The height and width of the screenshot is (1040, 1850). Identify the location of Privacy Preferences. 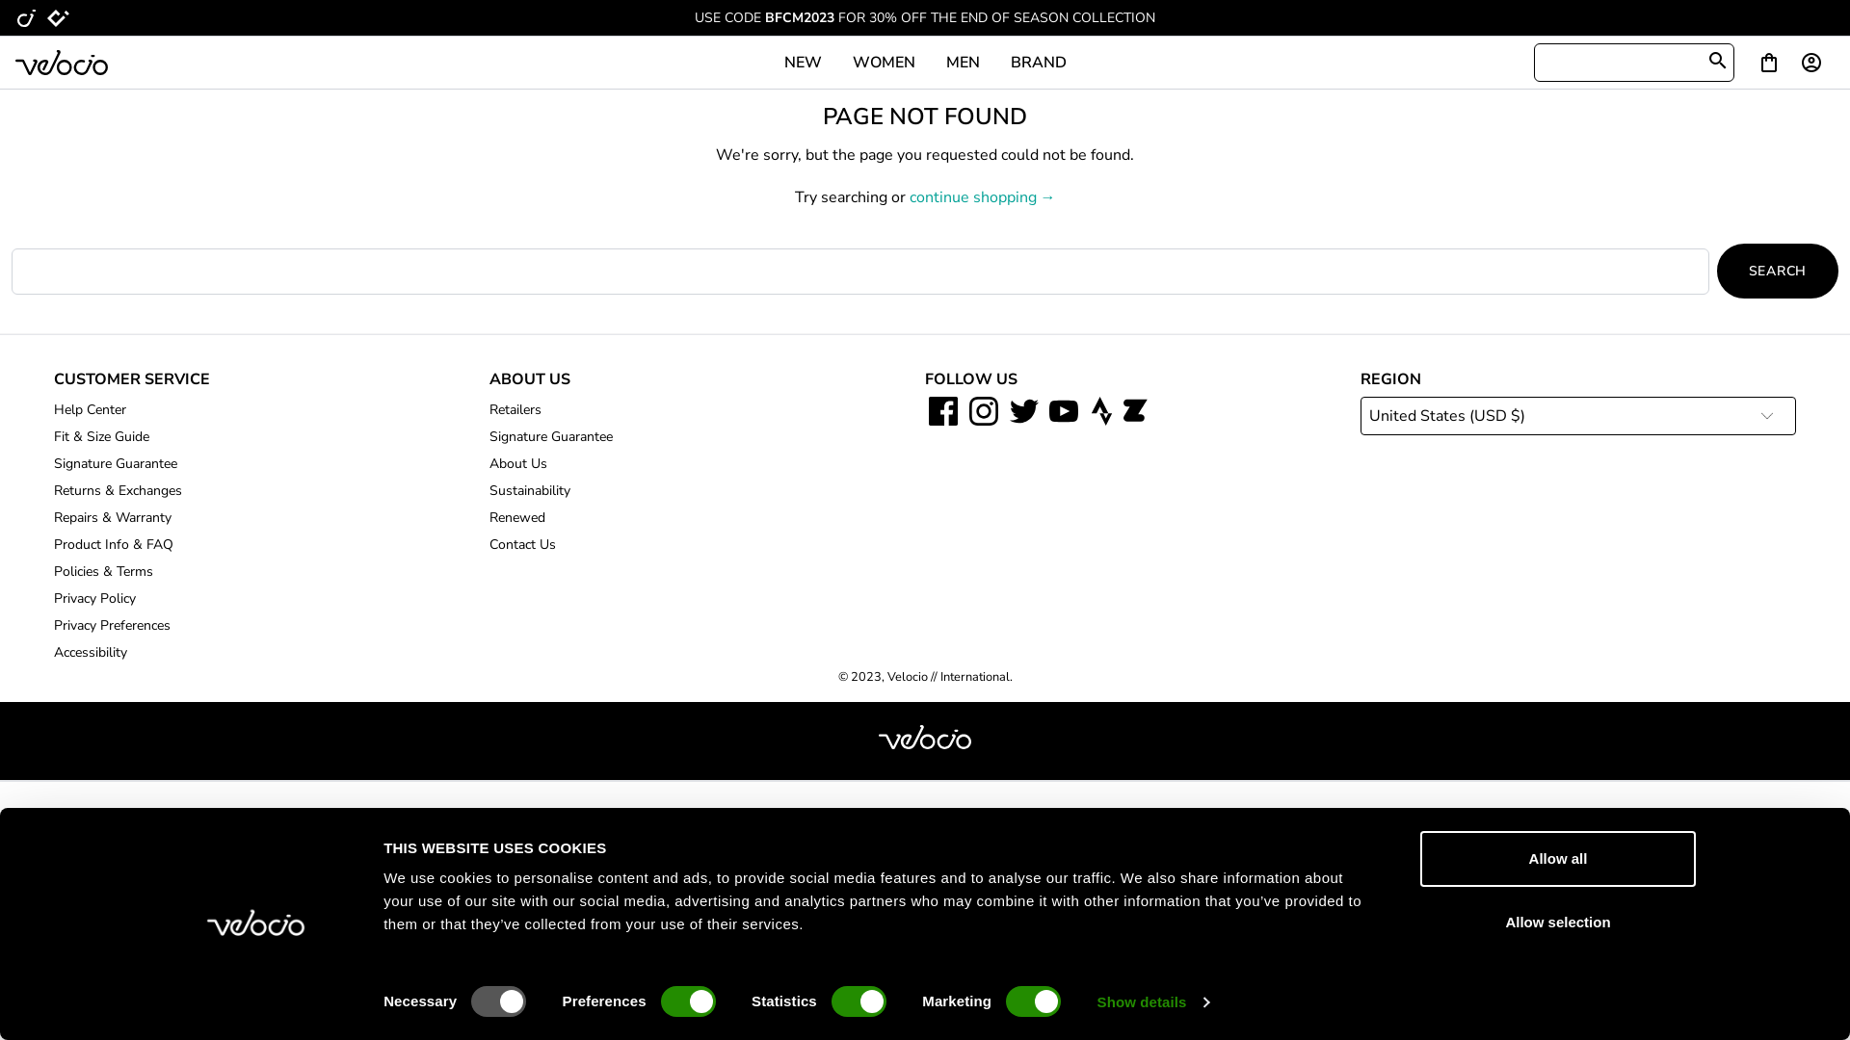
(112, 626).